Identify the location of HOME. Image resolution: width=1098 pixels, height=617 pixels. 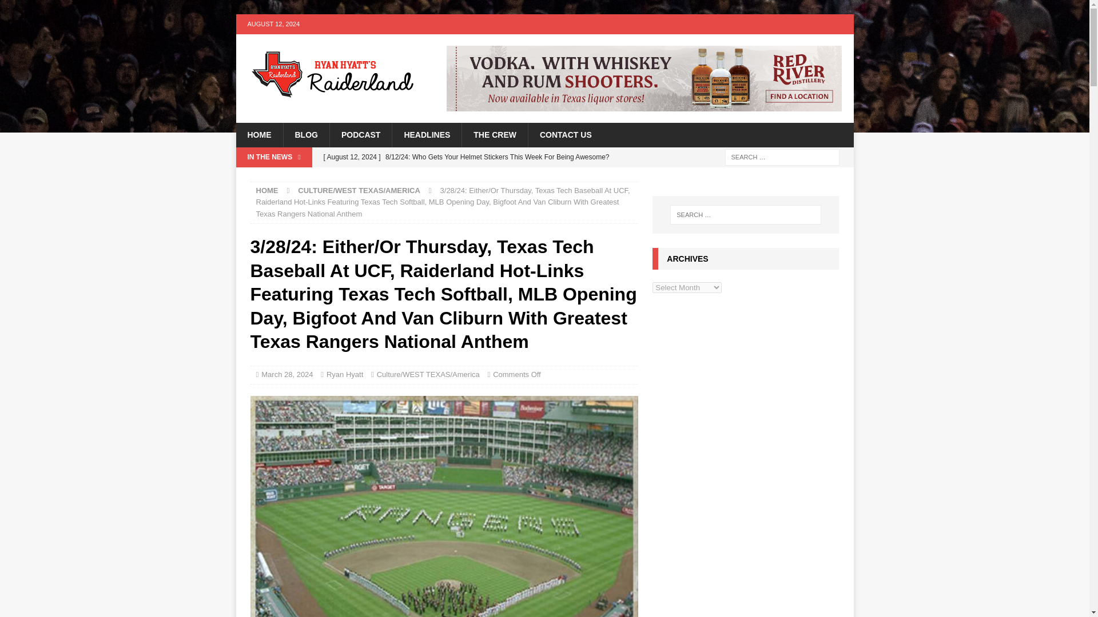
(267, 191).